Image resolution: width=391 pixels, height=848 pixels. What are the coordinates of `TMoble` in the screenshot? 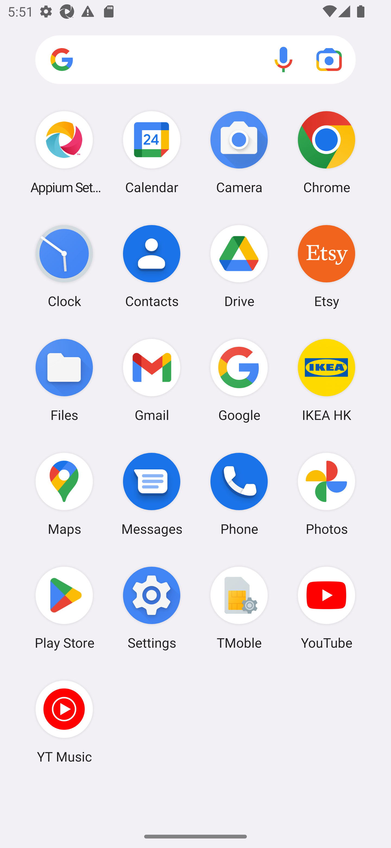 It's located at (239, 608).